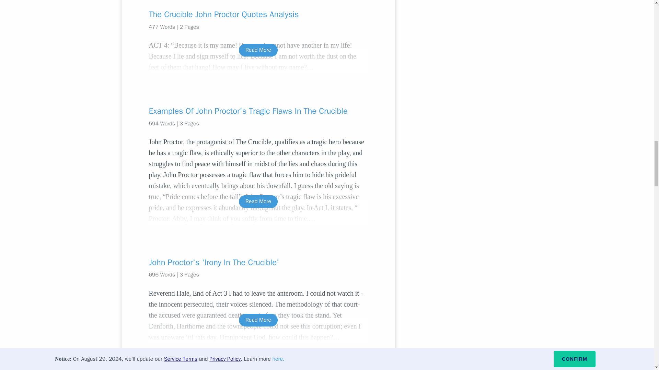  What do you see at coordinates (258, 201) in the screenshot?
I see `Read More` at bounding box center [258, 201].